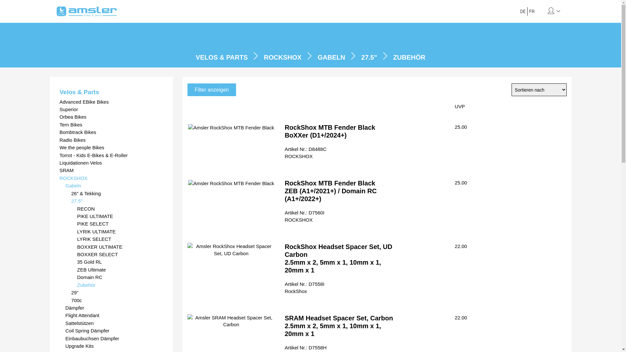  What do you see at coordinates (111, 140) in the screenshot?
I see `Radio Bikes` at bounding box center [111, 140].